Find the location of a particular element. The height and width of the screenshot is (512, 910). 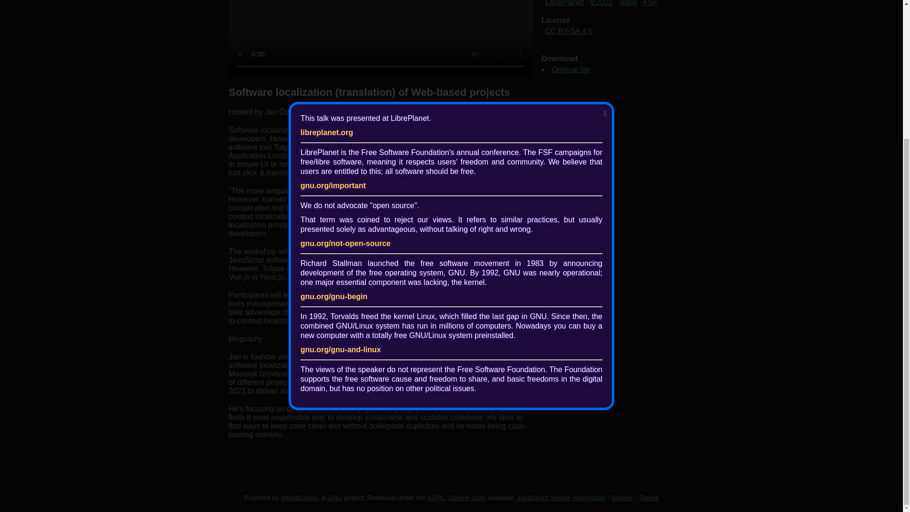

AGPL is located at coordinates (436, 498).